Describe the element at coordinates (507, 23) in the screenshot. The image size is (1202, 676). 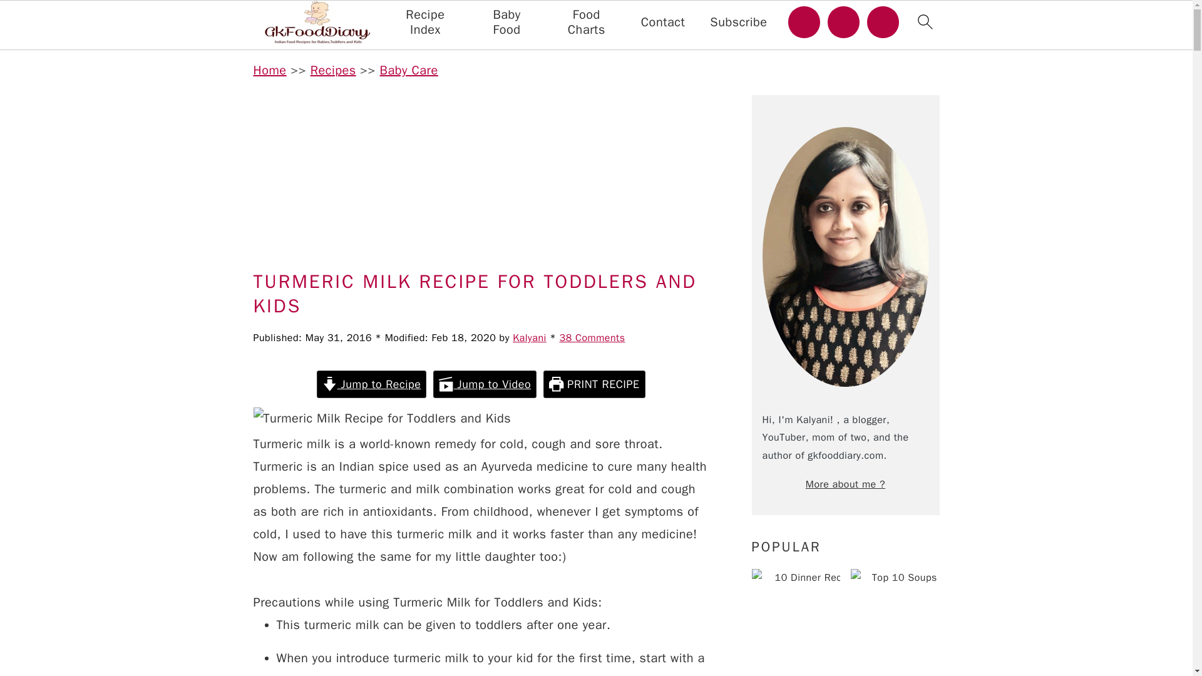
I see `Baby Food` at that location.